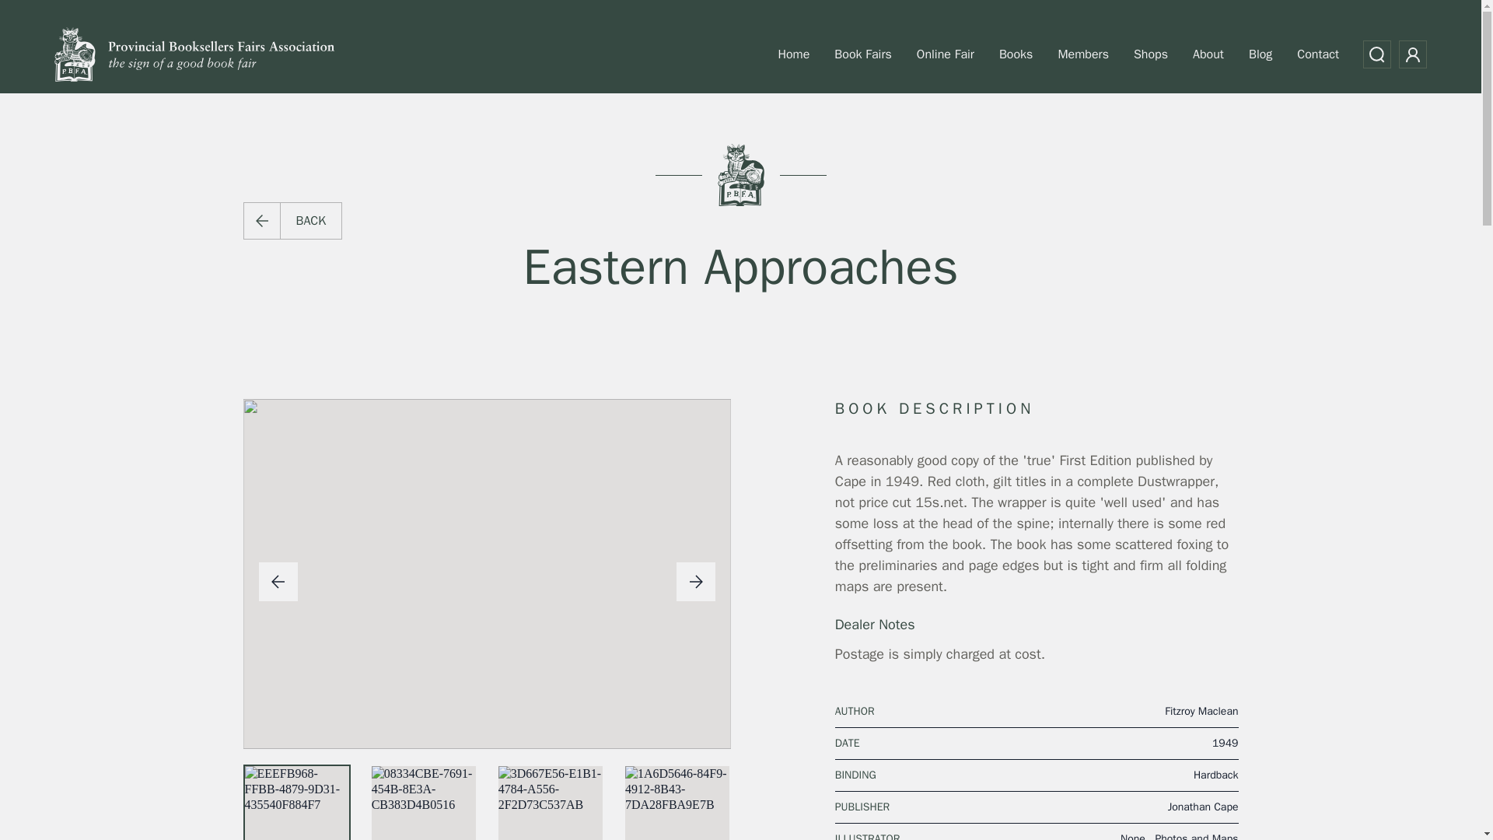  Describe the element at coordinates (1016, 54) in the screenshot. I see `Books` at that location.